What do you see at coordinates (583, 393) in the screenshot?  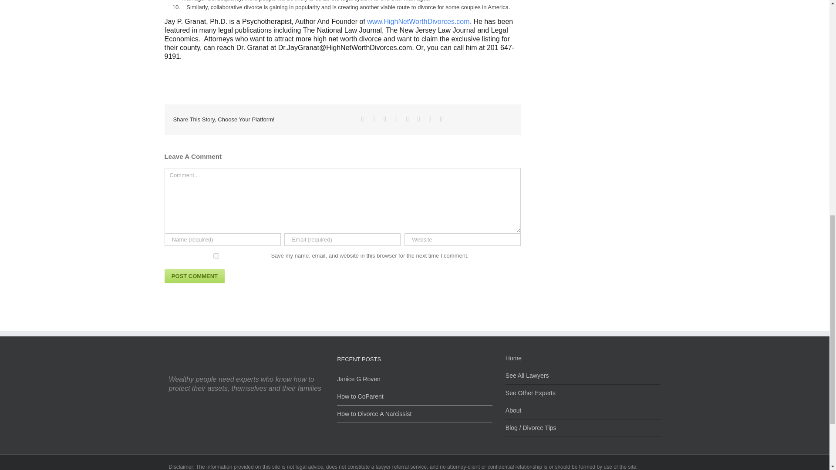 I see `See Other Experts` at bounding box center [583, 393].